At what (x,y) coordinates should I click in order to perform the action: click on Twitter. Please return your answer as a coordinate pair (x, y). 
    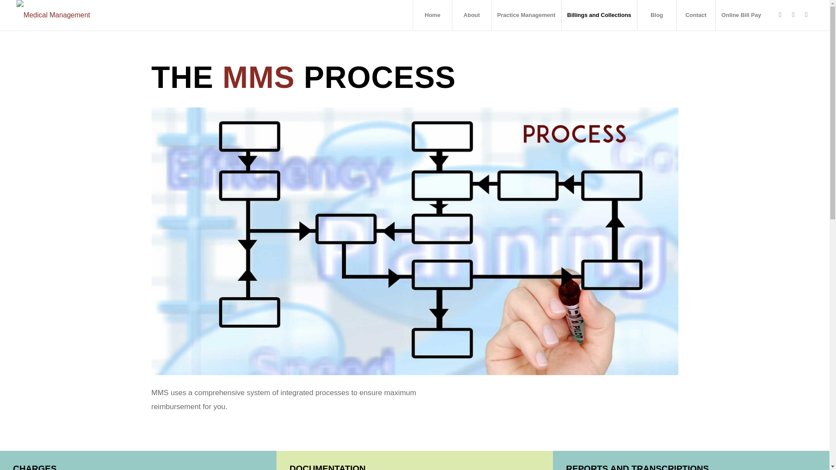
    Looking at the image, I should click on (793, 15).